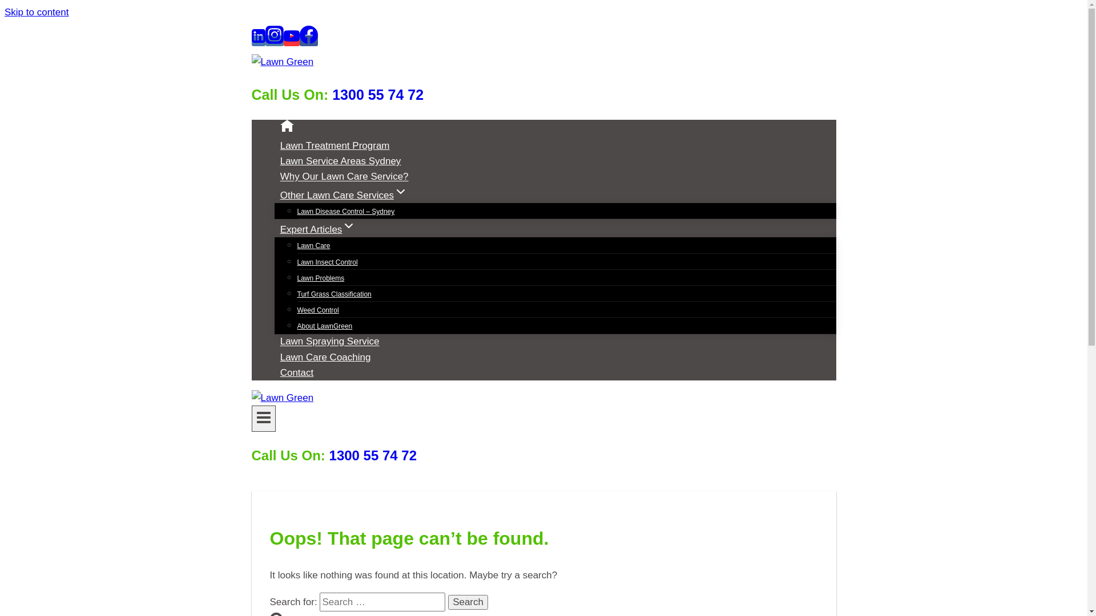 Image resolution: width=1096 pixels, height=616 pixels. Describe the element at coordinates (334, 294) in the screenshot. I see `Turf Grass Classification` at that location.